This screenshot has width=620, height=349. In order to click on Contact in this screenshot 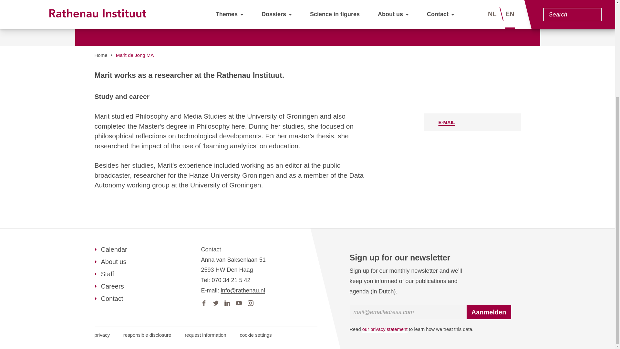, I will do `click(108, 299)`.